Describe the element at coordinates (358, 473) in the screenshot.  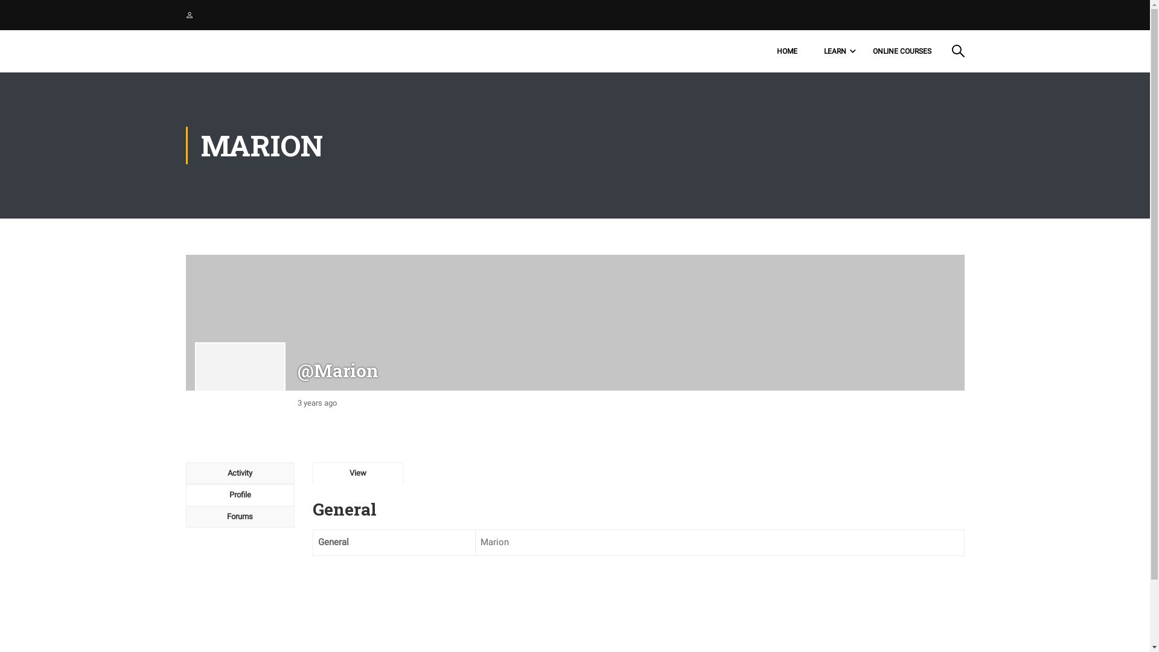
I see `View` at that location.